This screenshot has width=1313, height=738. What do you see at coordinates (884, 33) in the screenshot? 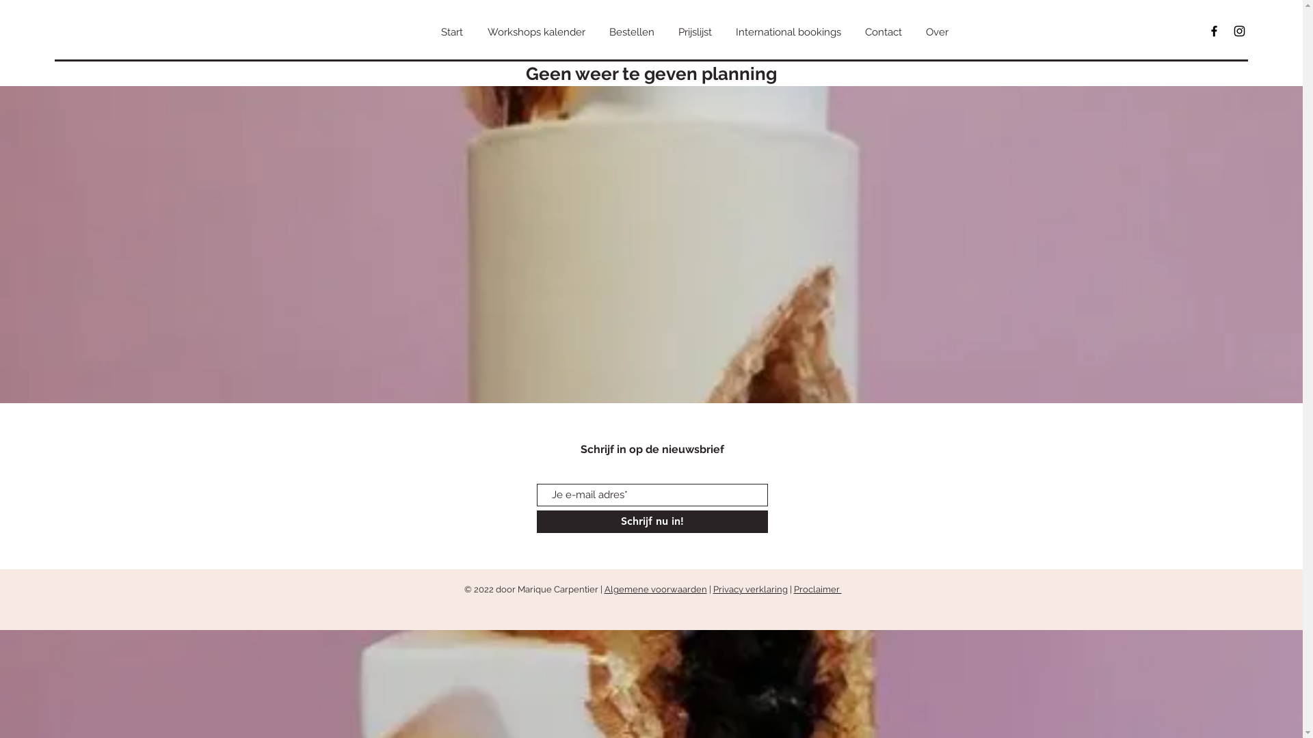
I see `Contact` at bounding box center [884, 33].